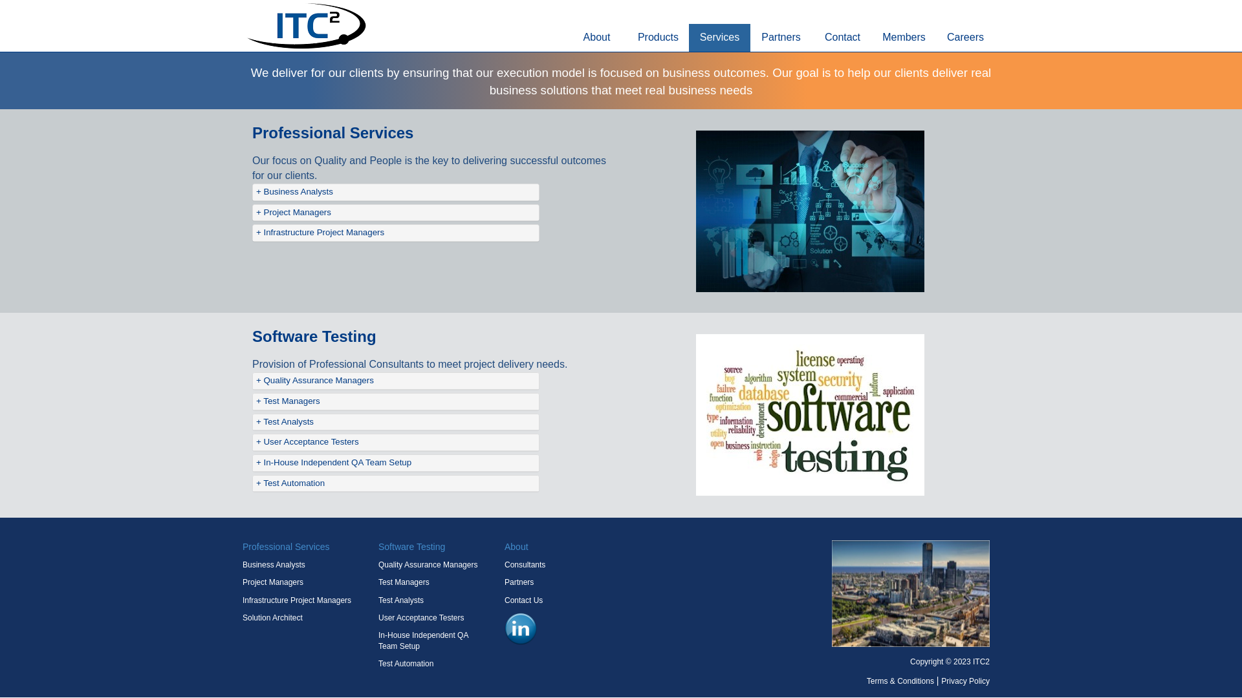 The width and height of the screenshot is (1242, 698). What do you see at coordinates (781, 37) in the screenshot?
I see `Partners` at bounding box center [781, 37].